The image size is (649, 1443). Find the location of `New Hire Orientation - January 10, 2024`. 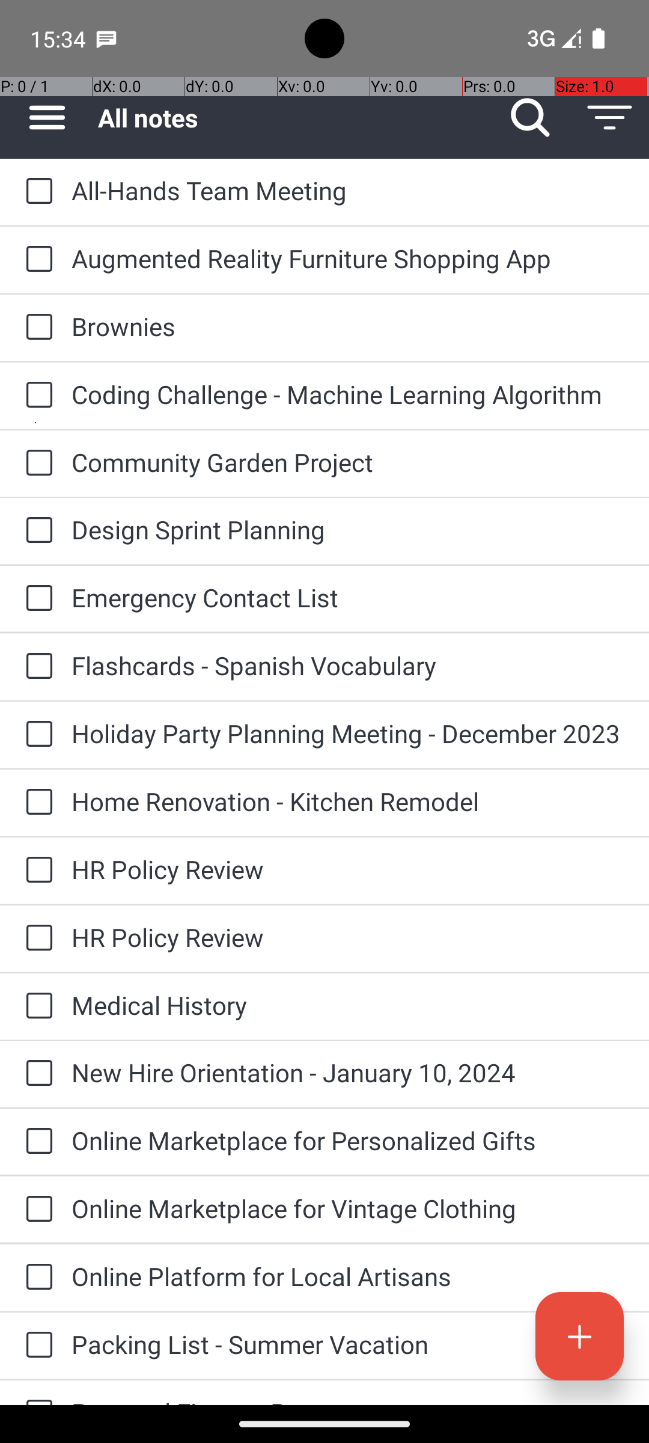

New Hire Orientation - January 10, 2024 is located at coordinates (349, 1073).